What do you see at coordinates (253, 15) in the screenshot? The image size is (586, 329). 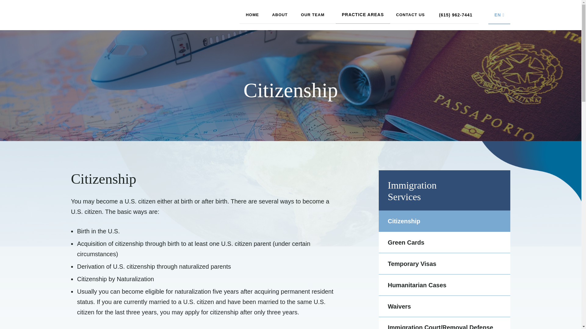 I see `HOME` at bounding box center [253, 15].